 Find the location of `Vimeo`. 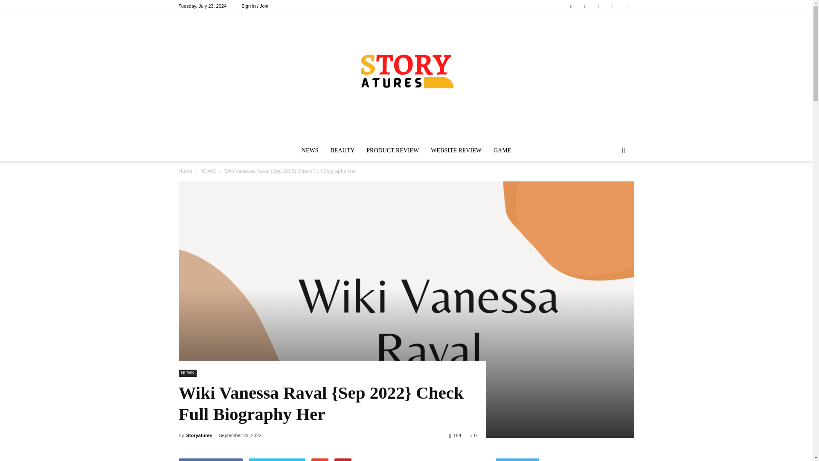

Vimeo is located at coordinates (599, 6).